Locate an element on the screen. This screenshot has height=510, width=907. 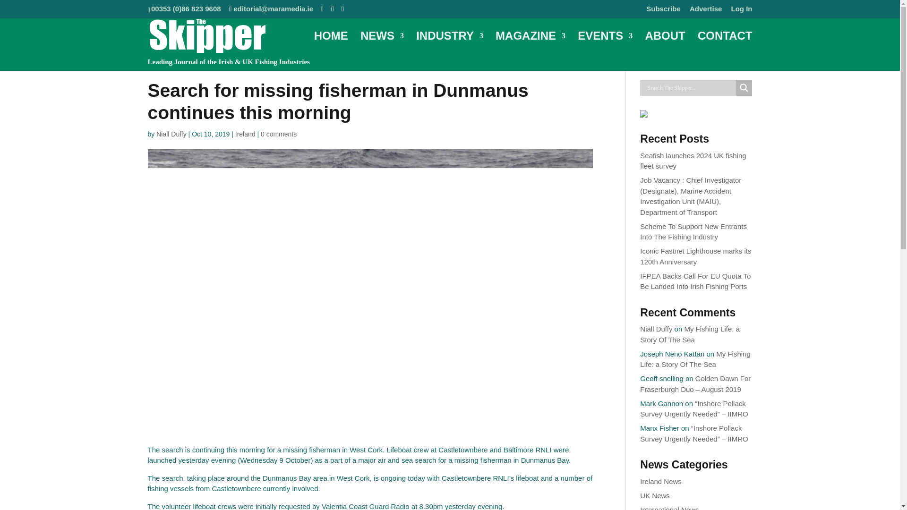
ABOUT is located at coordinates (665, 45).